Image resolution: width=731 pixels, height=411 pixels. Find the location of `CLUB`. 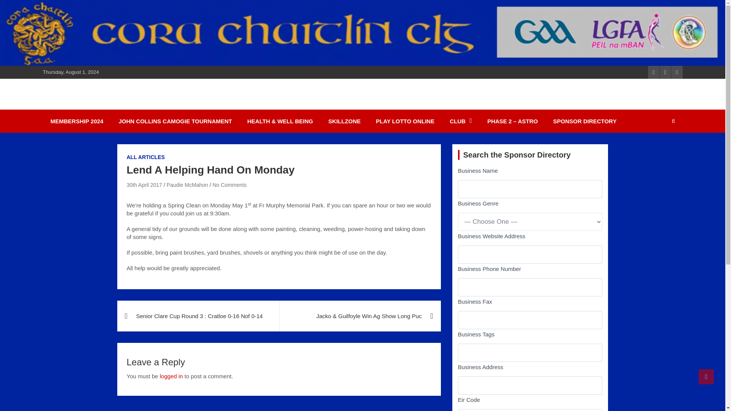

CLUB is located at coordinates (461, 121).